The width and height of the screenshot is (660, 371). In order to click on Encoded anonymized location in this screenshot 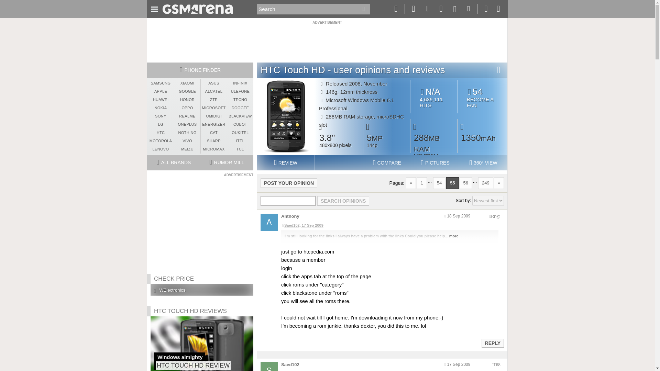, I will do `click(387, 163)`.